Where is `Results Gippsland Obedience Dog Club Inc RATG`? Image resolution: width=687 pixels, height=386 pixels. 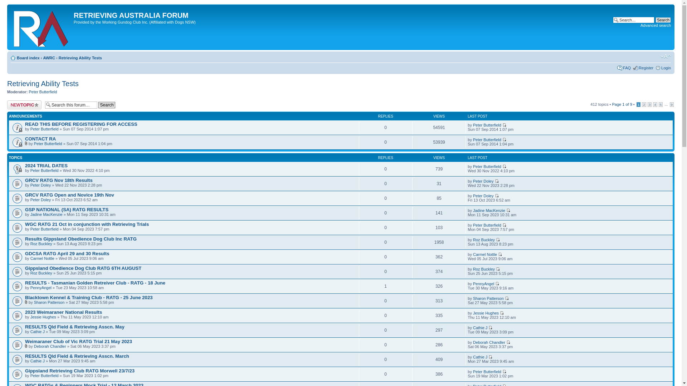
Results Gippsland Obedience Dog Club Inc RATG is located at coordinates (81, 239).